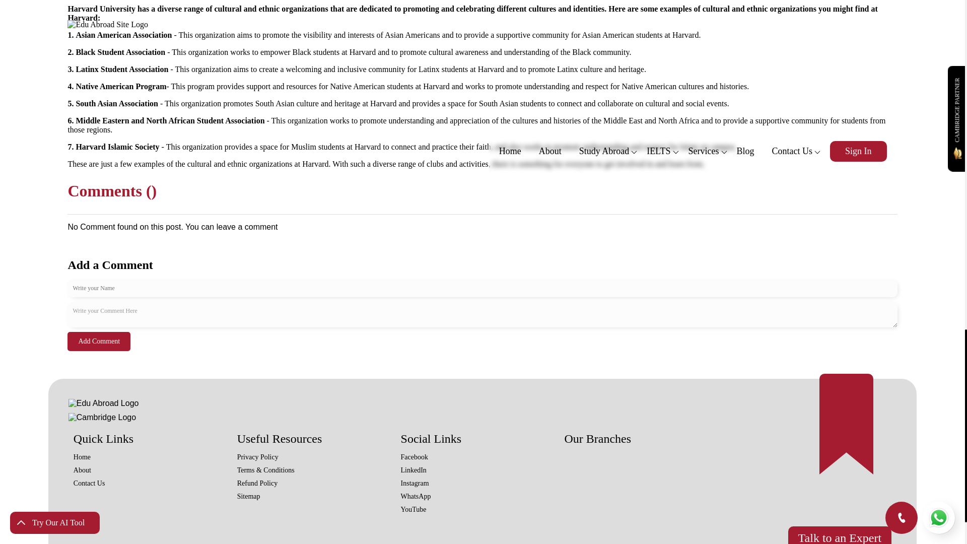 The image size is (967, 544). Describe the element at coordinates (413, 510) in the screenshot. I see `YouTube` at that location.